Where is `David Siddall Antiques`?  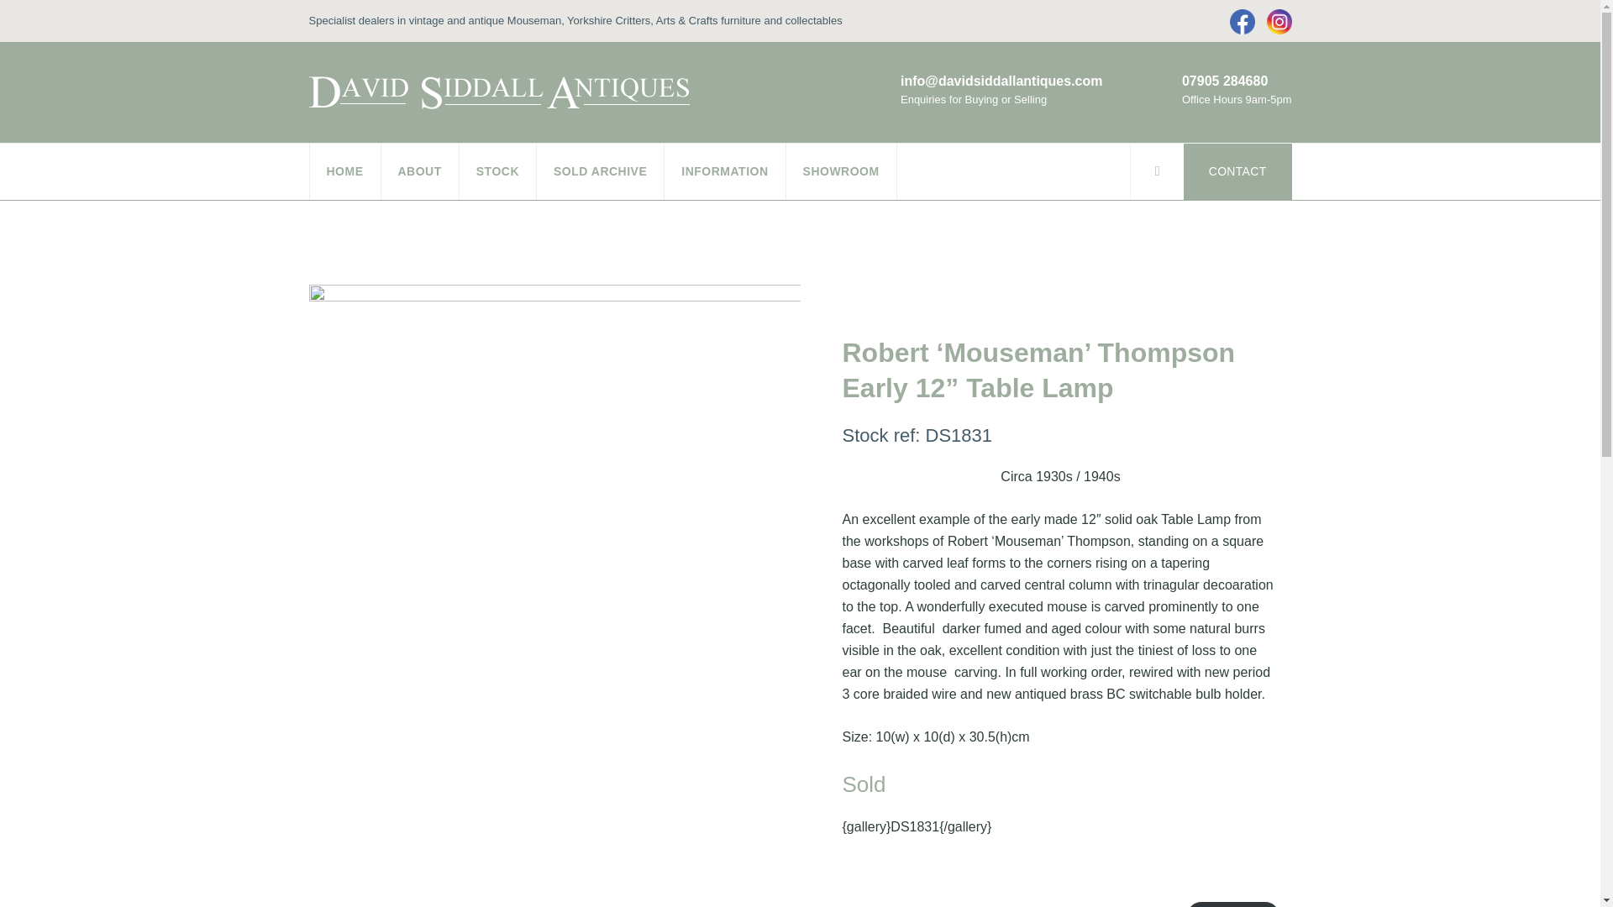
David Siddall Antiques is located at coordinates (499, 91).